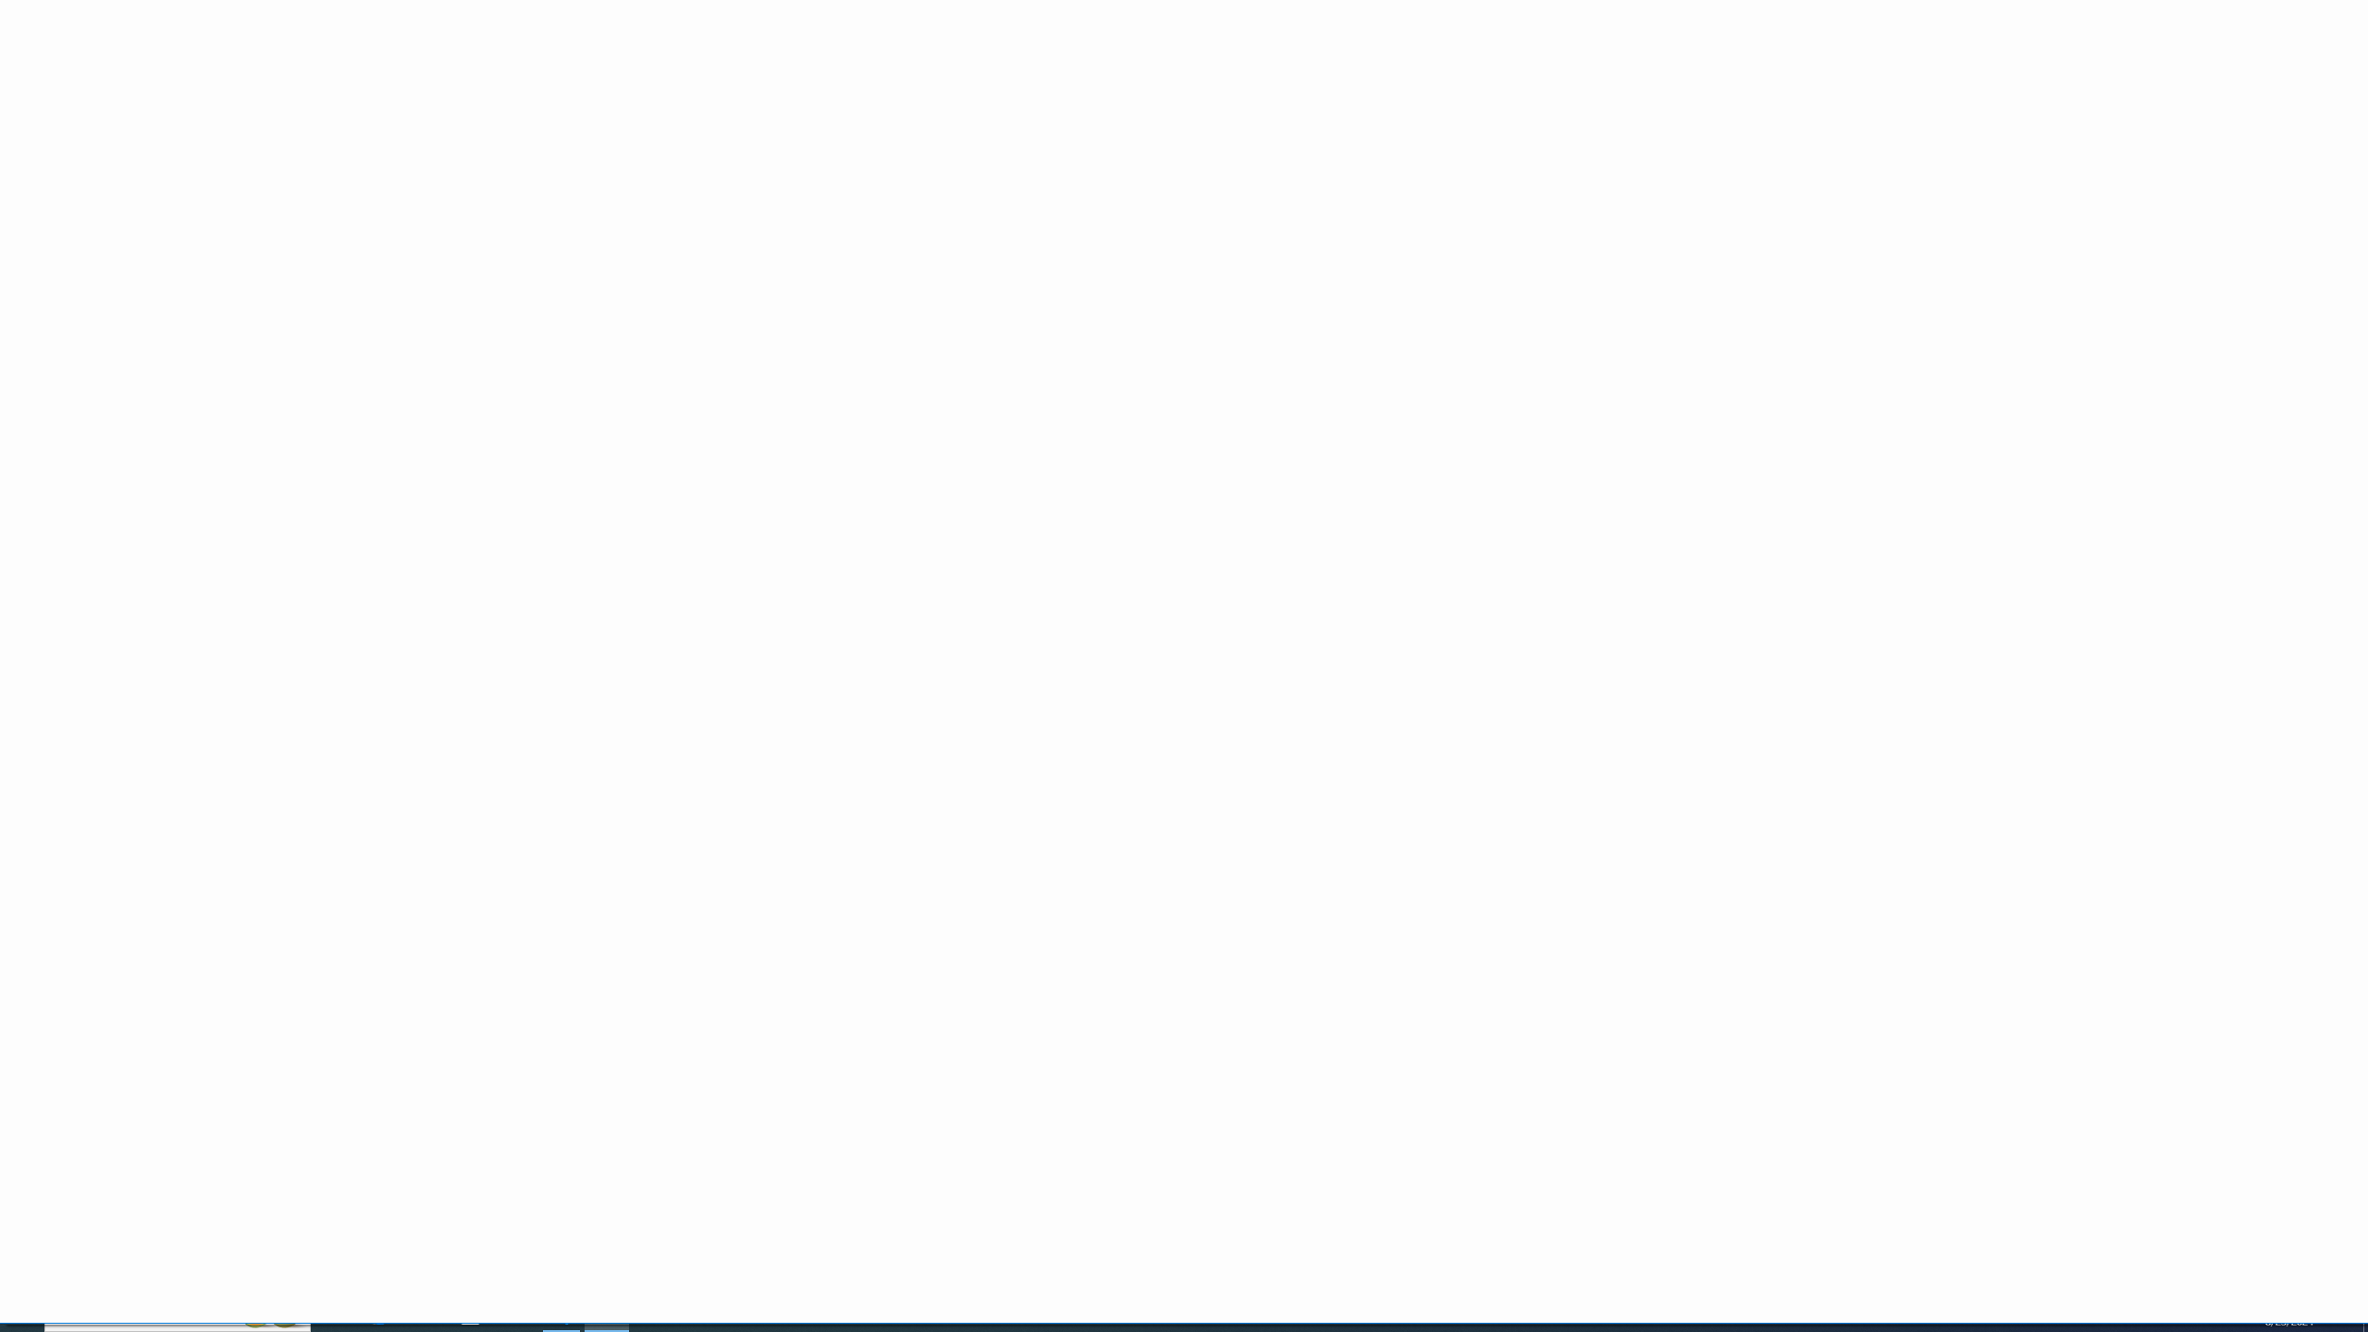  I want to click on Calculation, so click(1386, 80).